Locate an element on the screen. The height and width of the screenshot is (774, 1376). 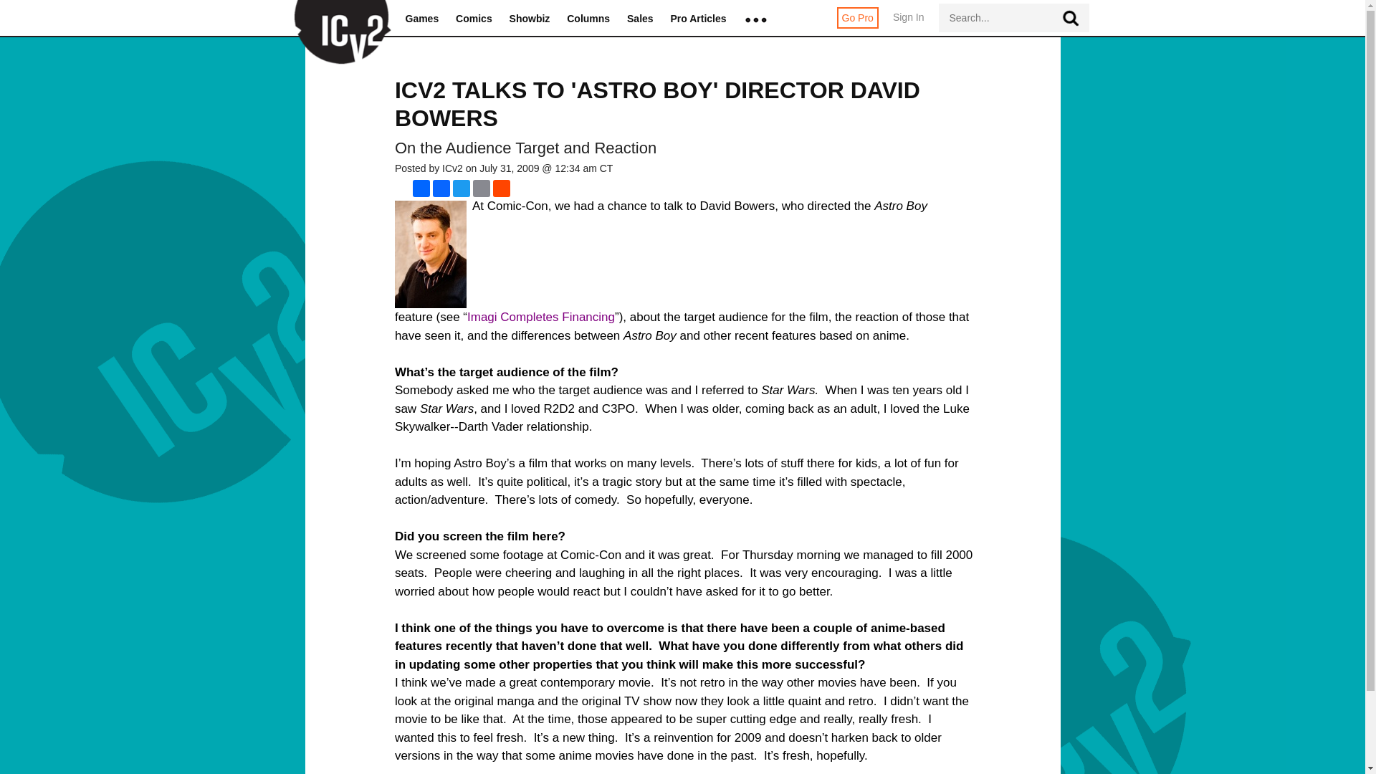
Showbiz is located at coordinates (530, 19).